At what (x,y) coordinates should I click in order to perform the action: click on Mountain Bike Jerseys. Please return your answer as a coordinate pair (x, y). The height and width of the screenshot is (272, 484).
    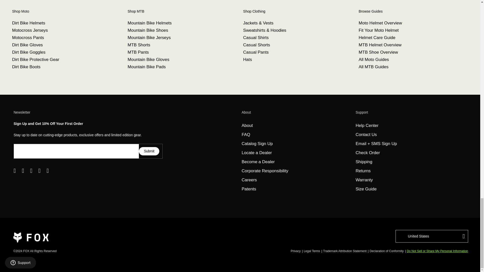
    Looking at the image, I should click on (149, 38).